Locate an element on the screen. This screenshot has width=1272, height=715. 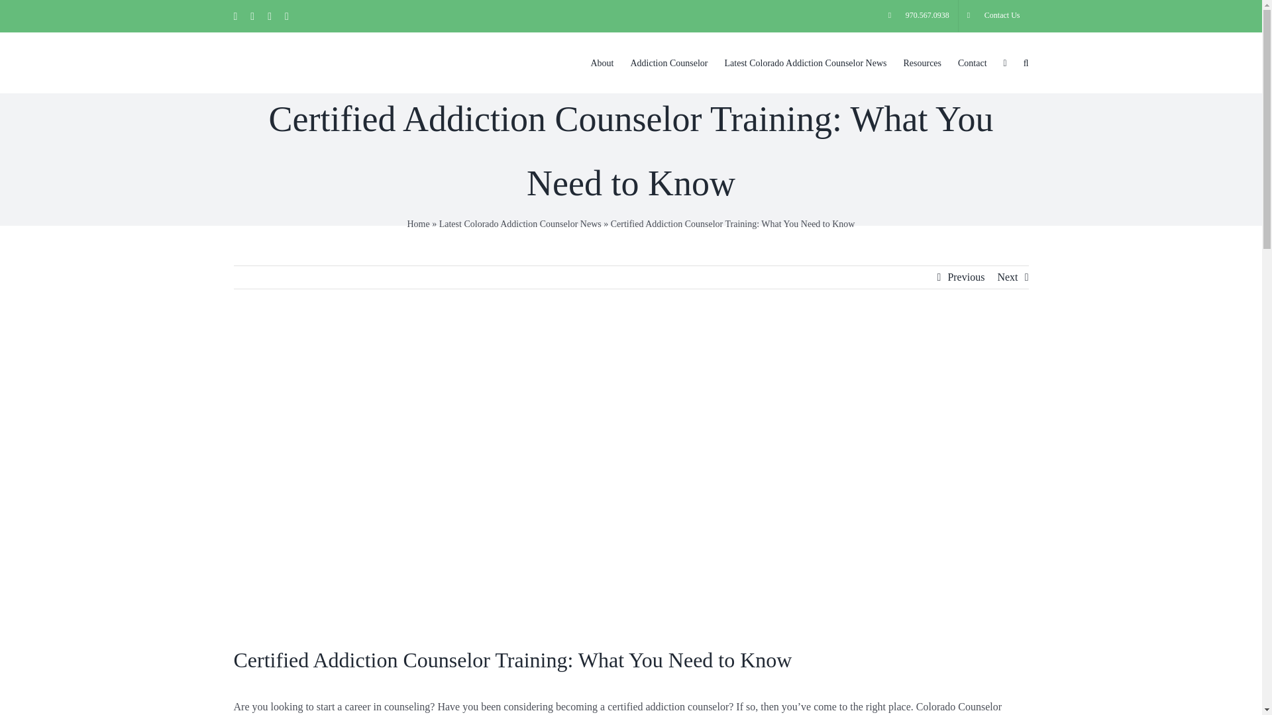
970.567.0938 is located at coordinates (918, 16).